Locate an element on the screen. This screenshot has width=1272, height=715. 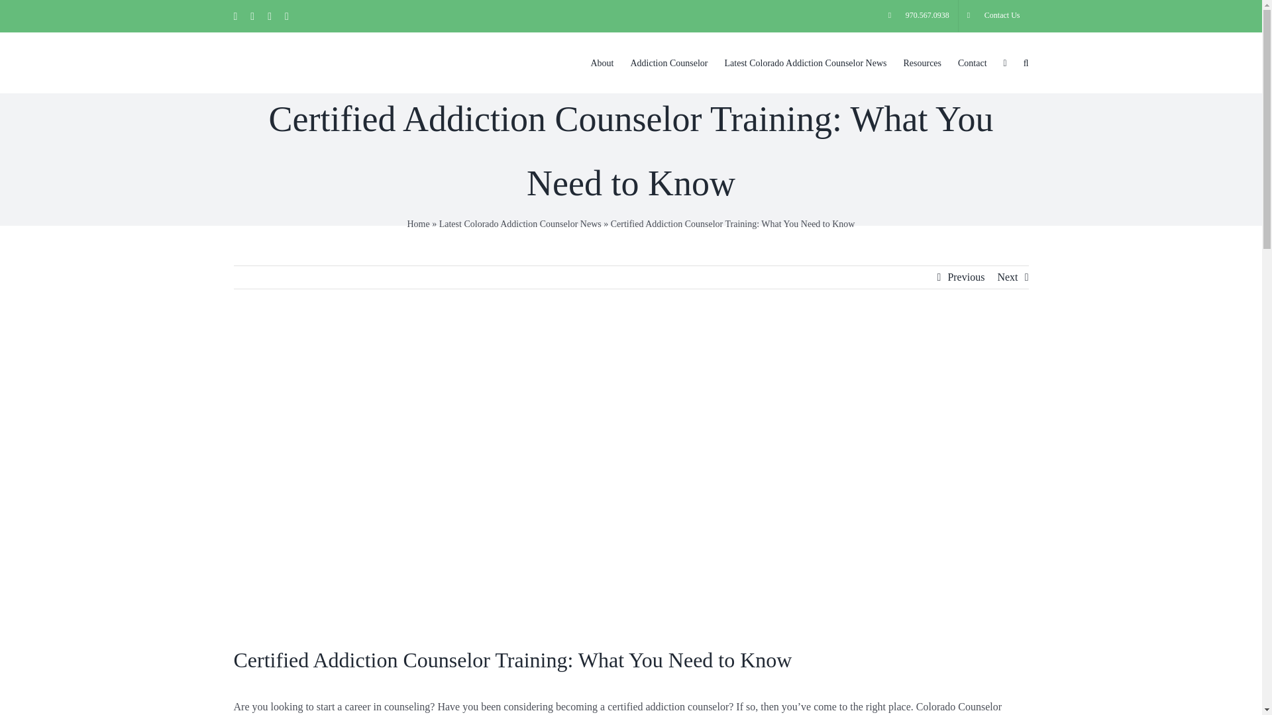
970.567.0938 is located at coordinates (918, 16).